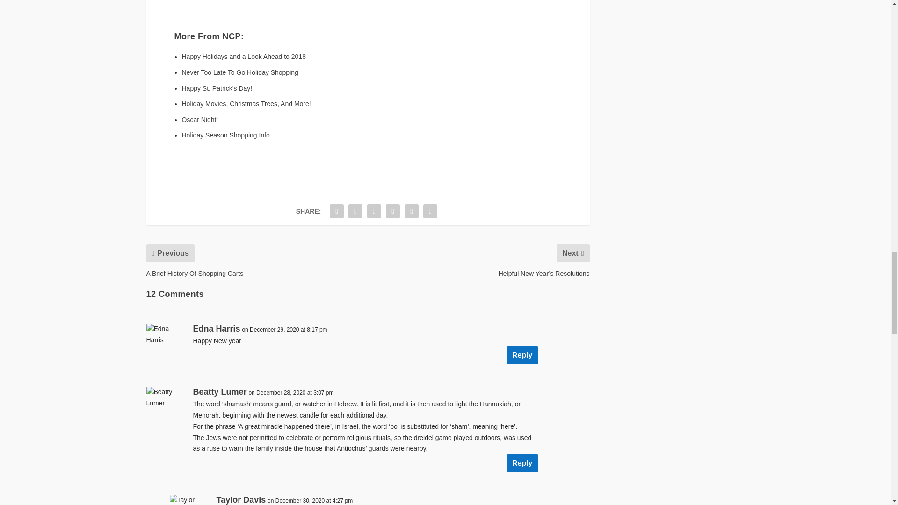 The width and height of the screenshot is (898, 505). Describe the element at coordinates (430, 211) in the screenshot. I see `Share "Fun Facts About The Holidays" via Print` at that location.